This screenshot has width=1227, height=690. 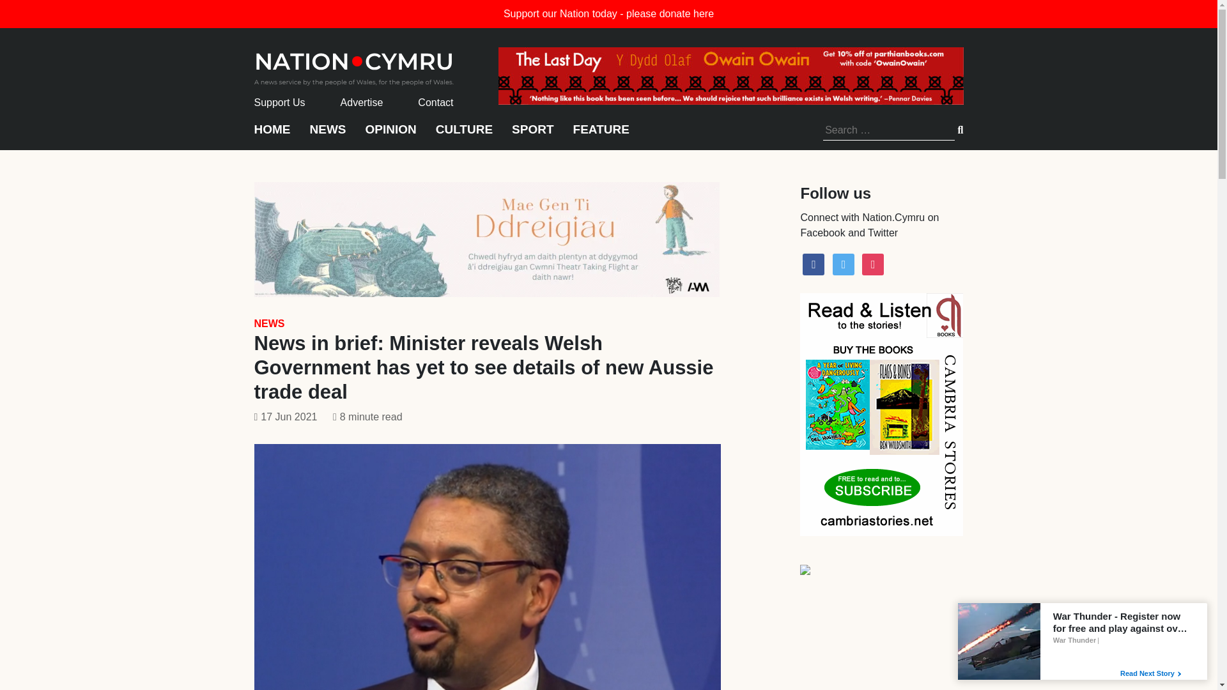 What do you see at coordinates (269, 323) in the screenshot?
I see `NEWS` at bounding box center [269, 323].